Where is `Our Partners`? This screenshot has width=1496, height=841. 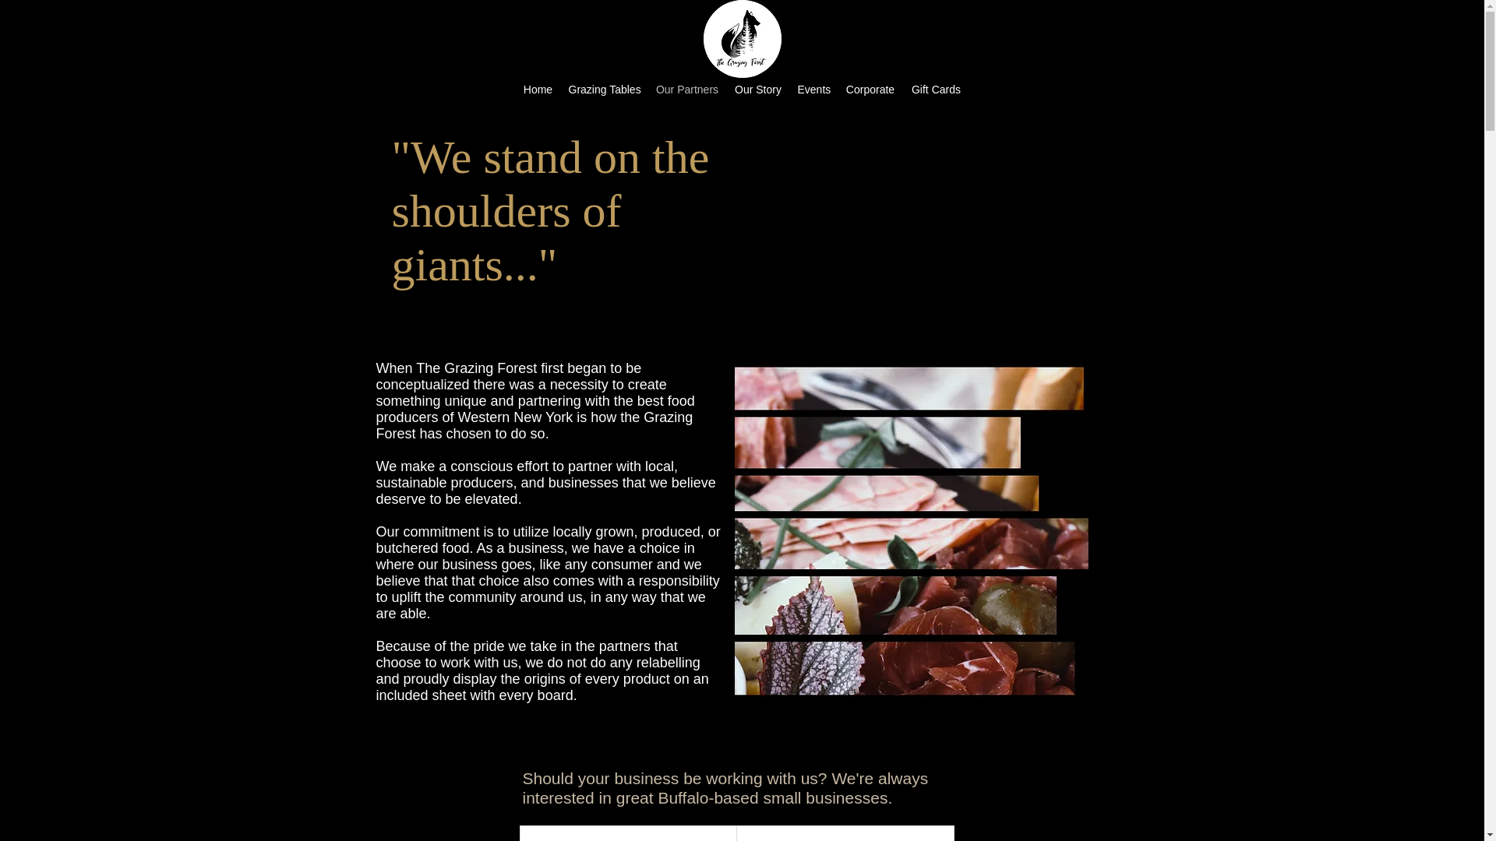 Our Partners is located at coordinates (687, 89).